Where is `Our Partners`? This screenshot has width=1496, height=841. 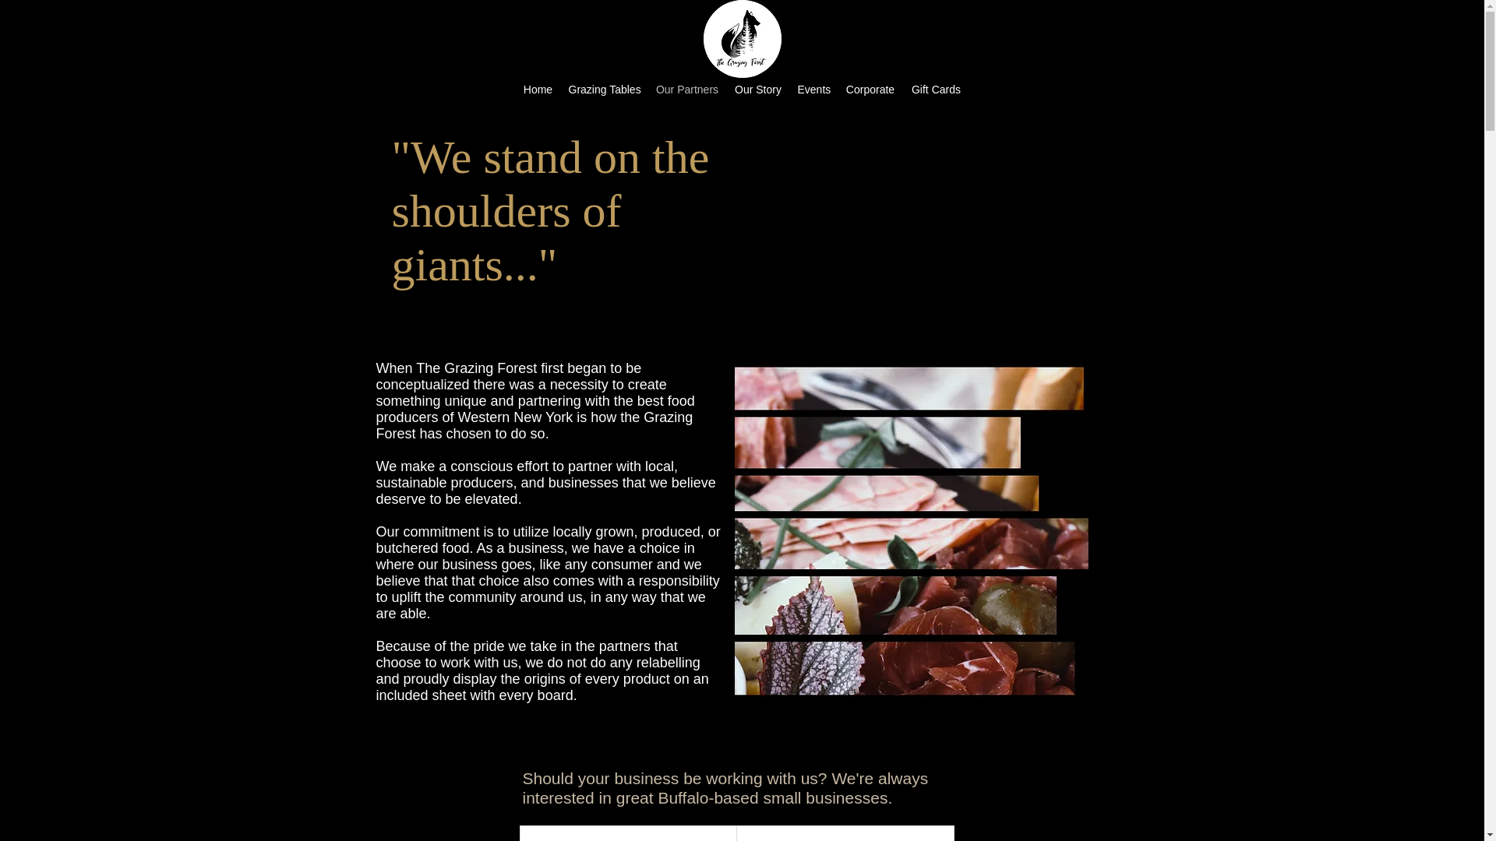 Our Partners is located at coordinates (687, 89).